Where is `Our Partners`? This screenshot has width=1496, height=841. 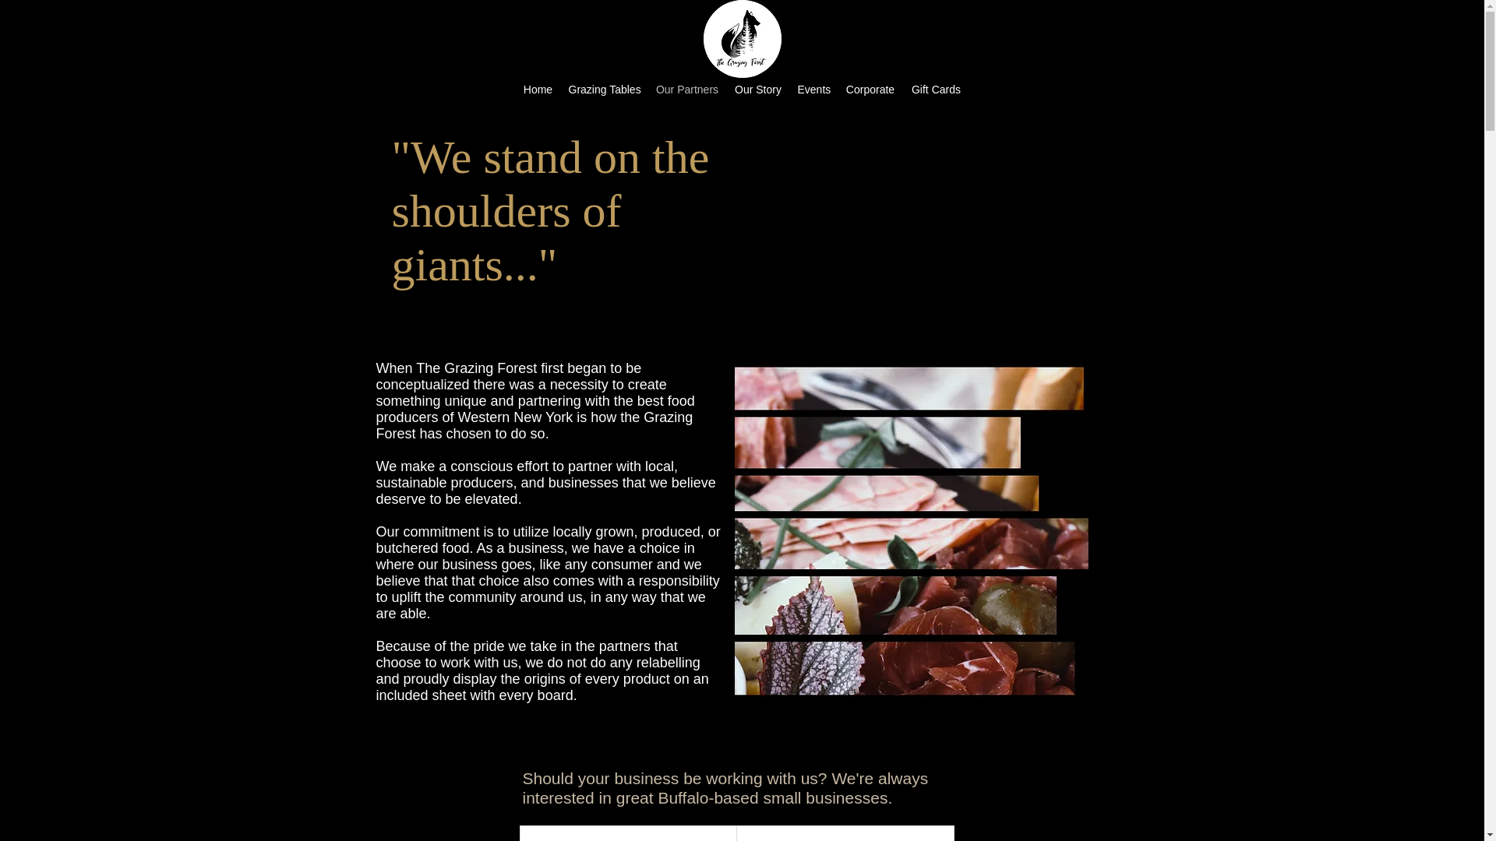 Our Partners is located at coordinates (687, 89).